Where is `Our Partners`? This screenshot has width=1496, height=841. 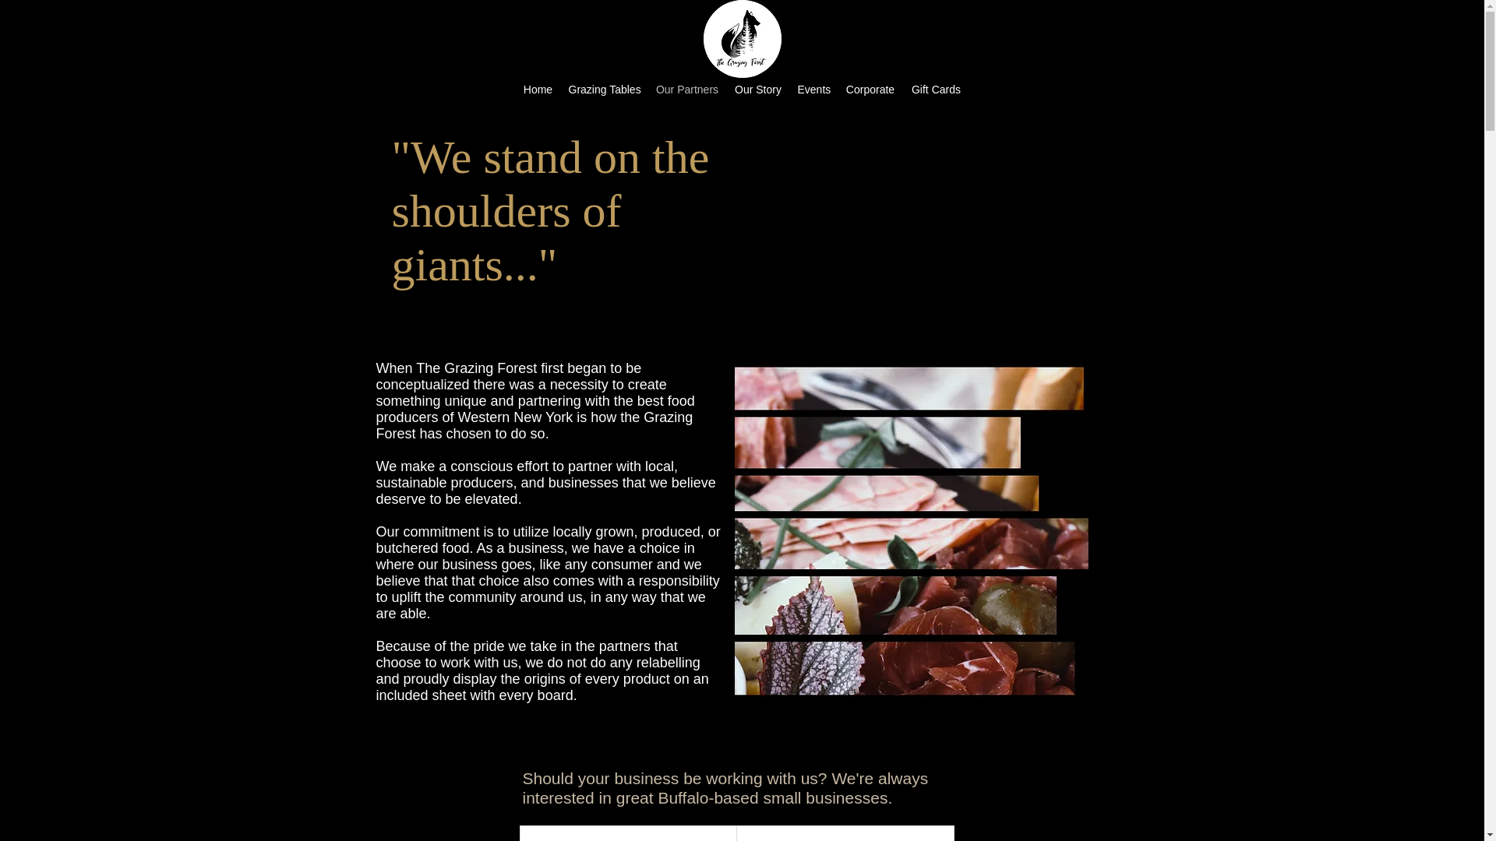 Our Partners is located at coordinates (687, 89).